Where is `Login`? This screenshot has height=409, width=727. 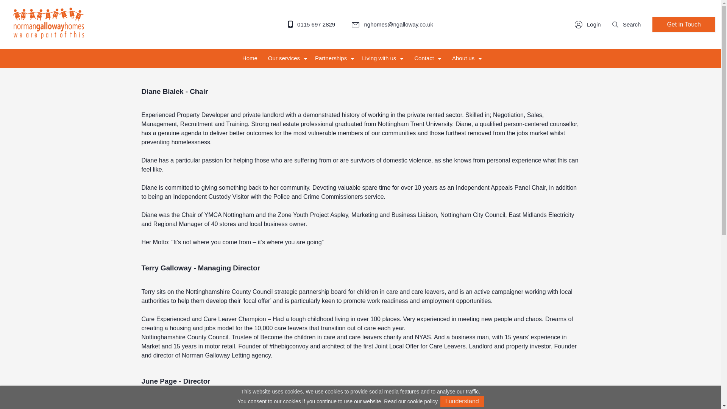
Login is located at coordinates (588, 24).